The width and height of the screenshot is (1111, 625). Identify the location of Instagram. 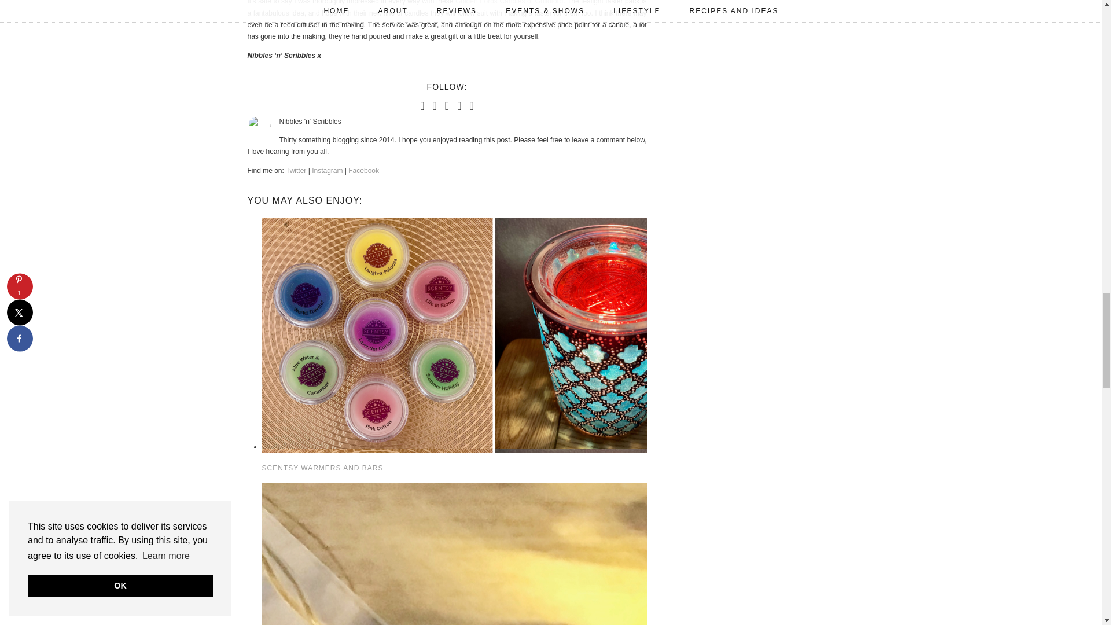
(435, 105).